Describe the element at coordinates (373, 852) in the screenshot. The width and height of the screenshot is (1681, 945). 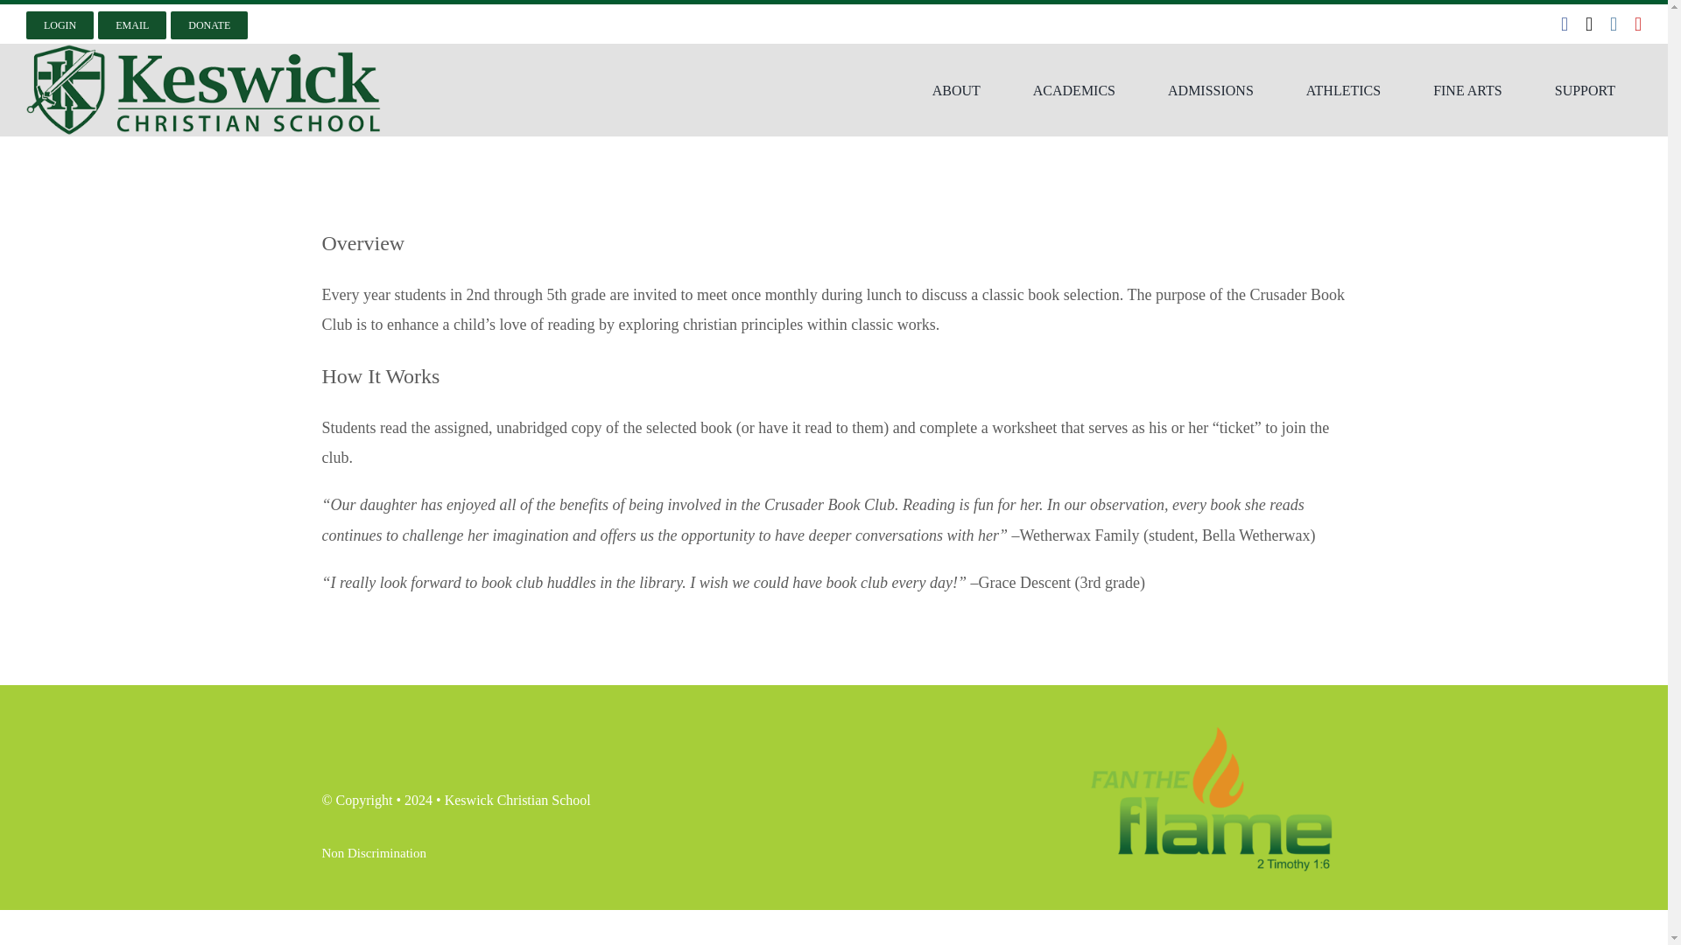
I see `Non Discrimination` at that location.